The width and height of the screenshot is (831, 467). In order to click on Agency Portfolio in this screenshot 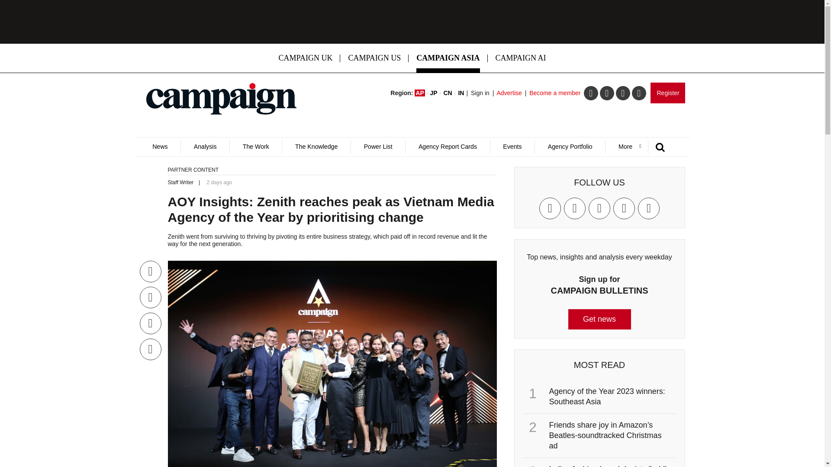, I will do `click(570, 147)`.